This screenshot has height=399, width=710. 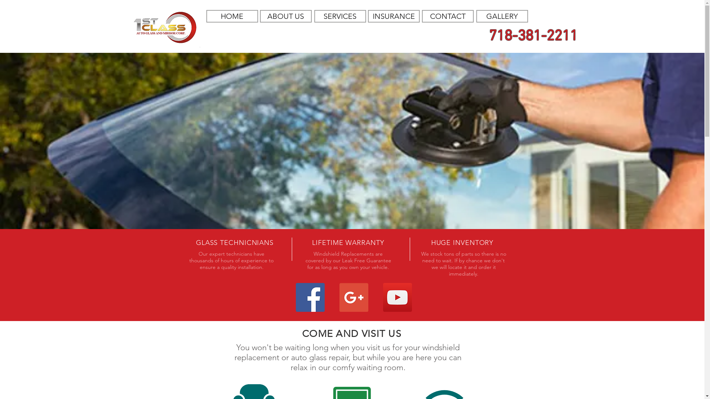 What do you see at coordinates (240, 16) in the screenshot?
I see `HOME` at bounding box center [240, 16].